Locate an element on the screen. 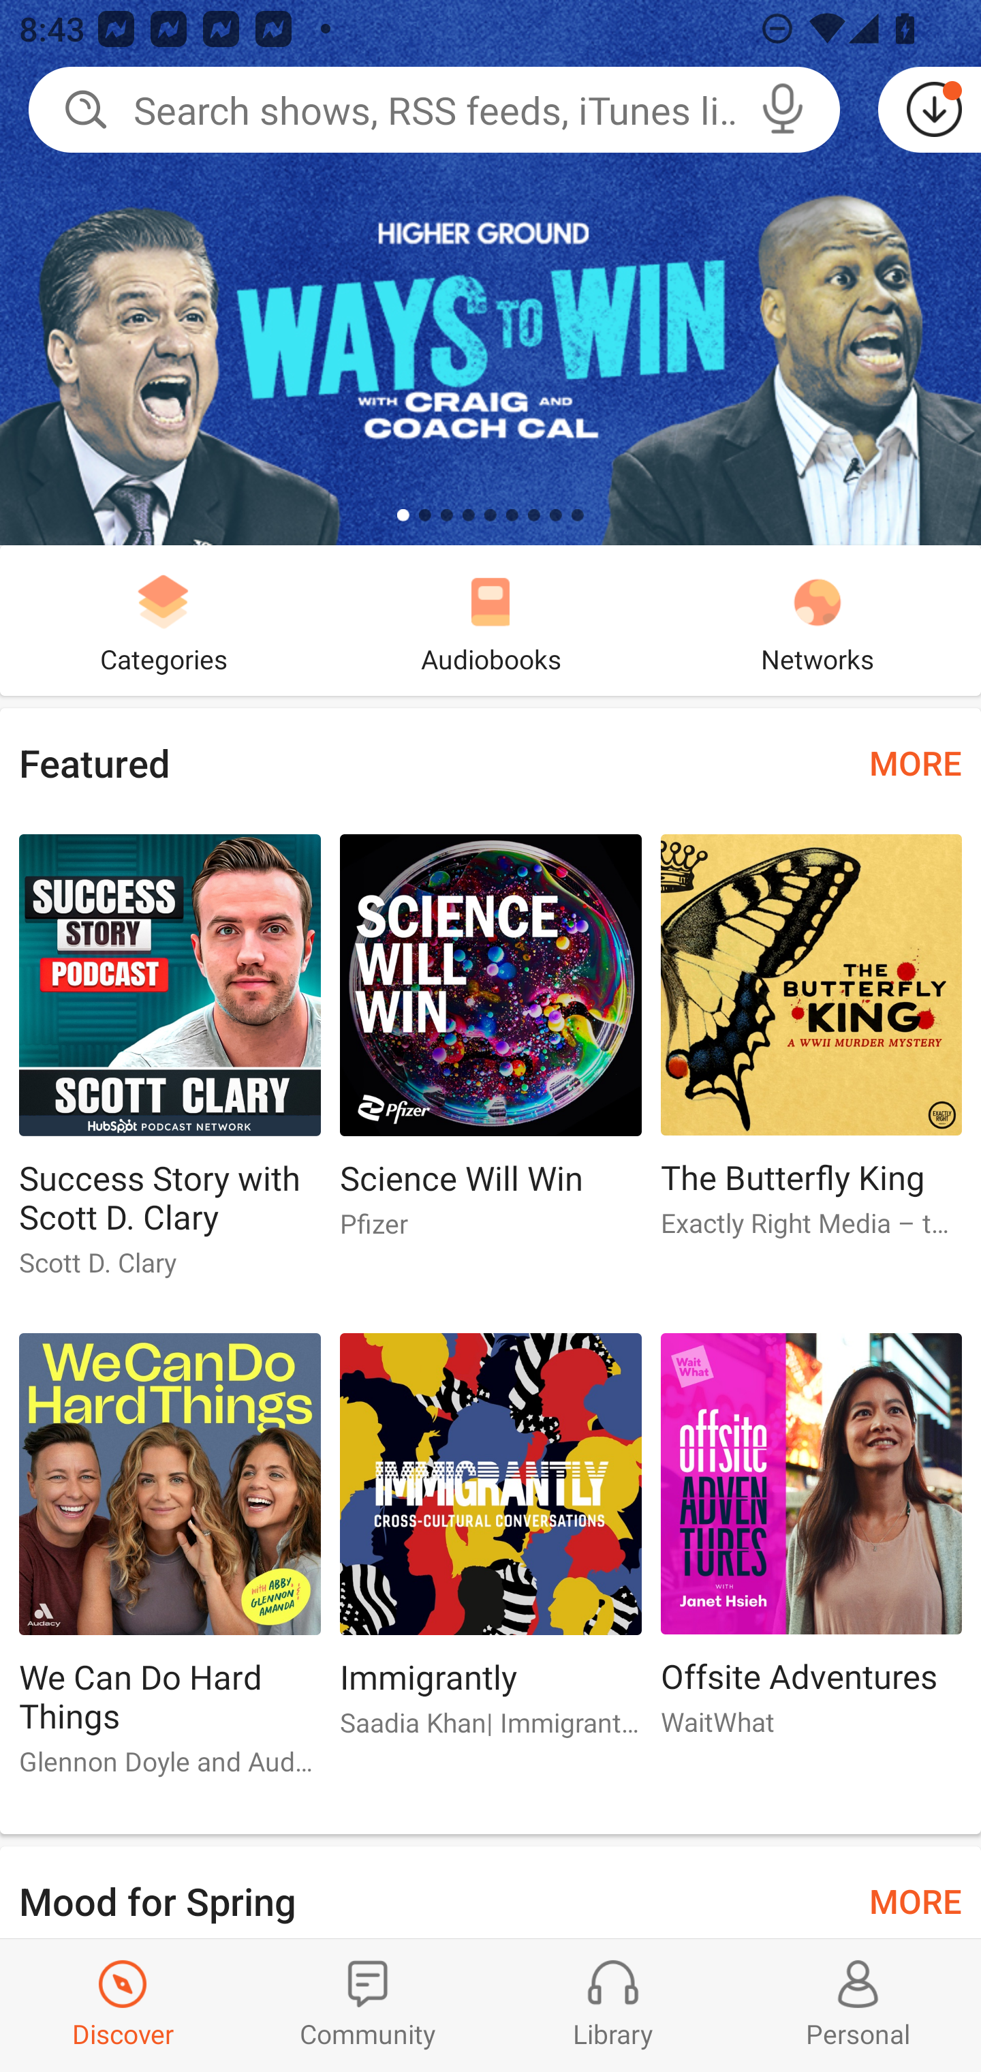  Profiles and Settings Personal is located at coordinates (858, 2005).